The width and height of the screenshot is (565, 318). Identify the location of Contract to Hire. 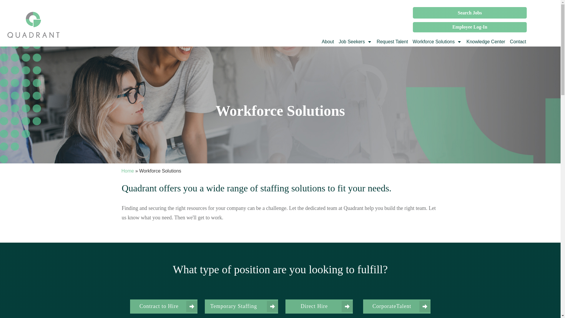
(164, 306).